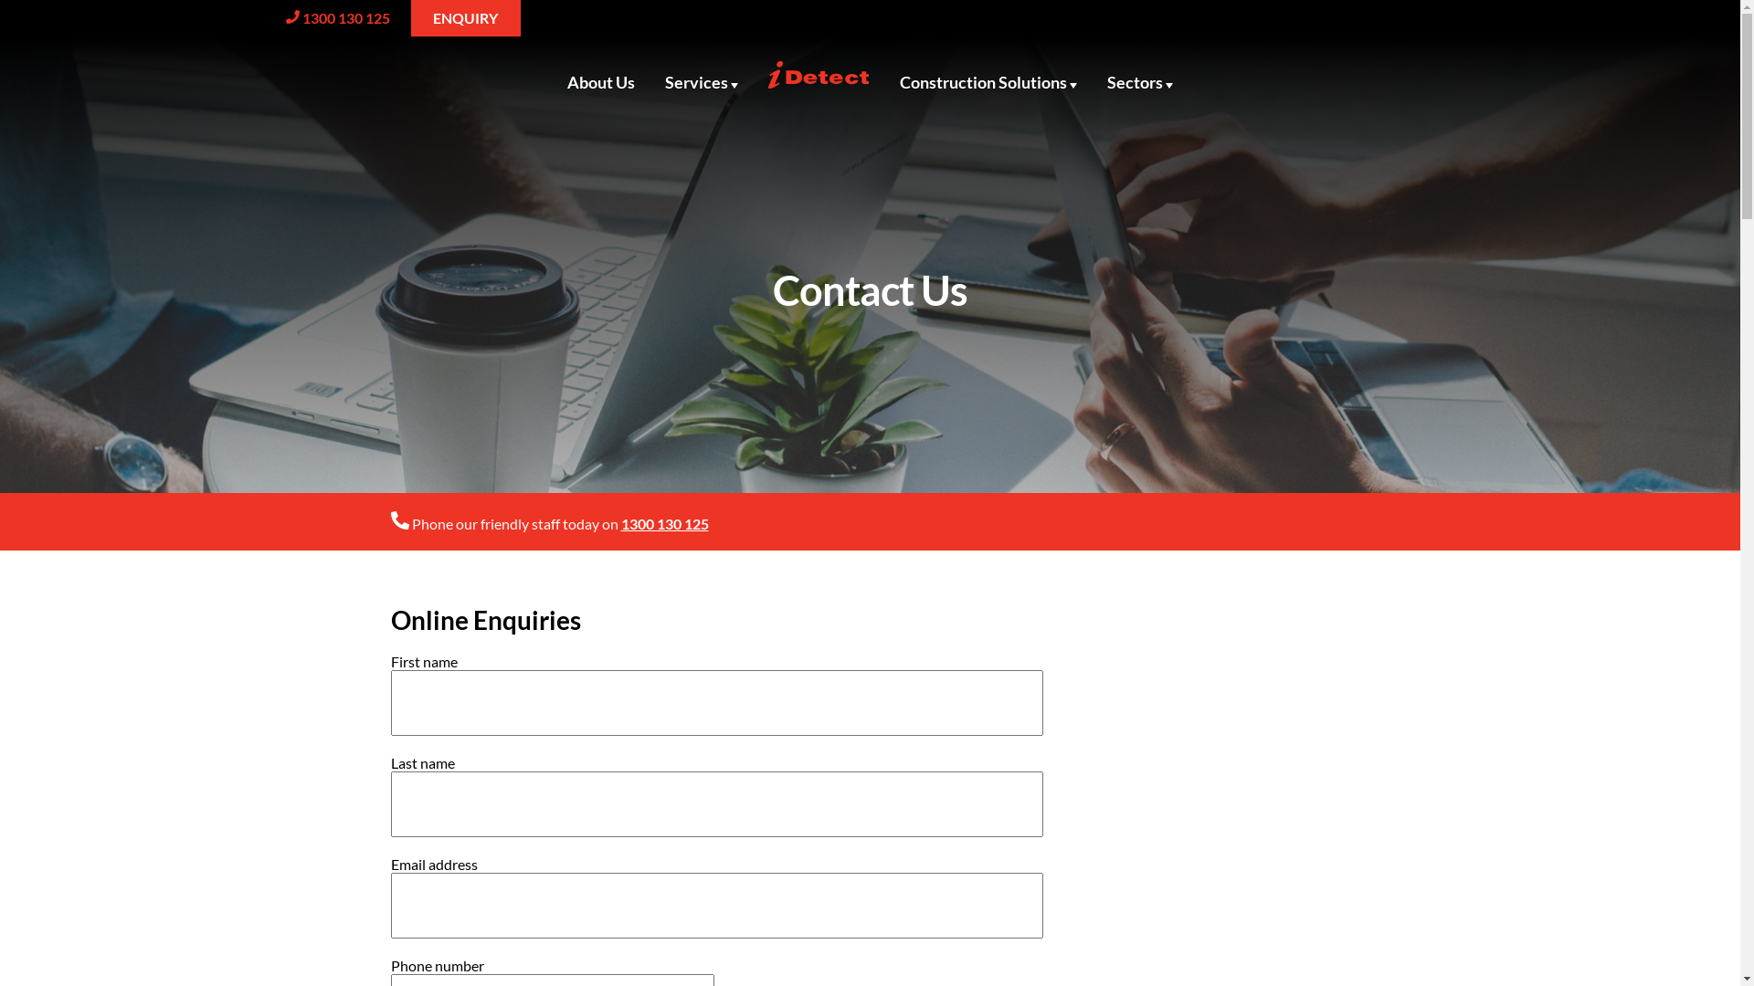  Describe the element at coordinates (665, 524) in the screenshot. I see `1300 130 125` at that location.